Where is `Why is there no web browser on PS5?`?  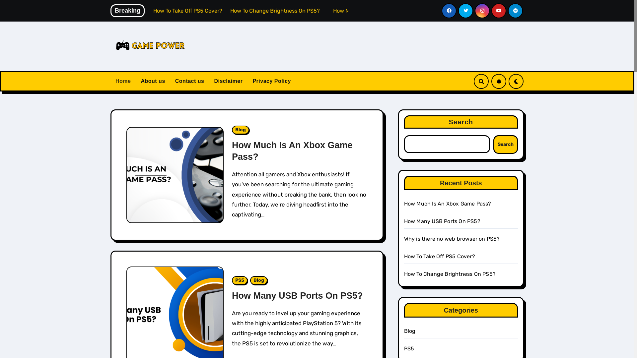 Why is there no web browser on PS5? is located at coordinates (143, 11).